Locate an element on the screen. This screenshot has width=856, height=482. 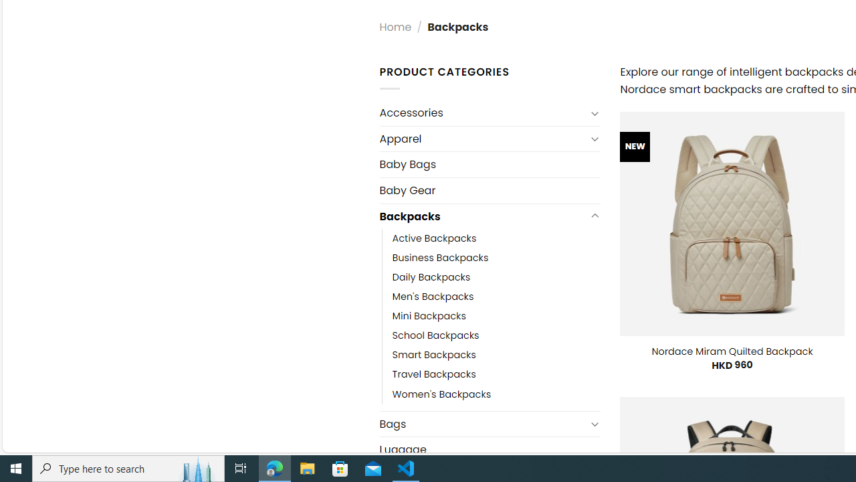
Home is located at coordinates (395, 27).